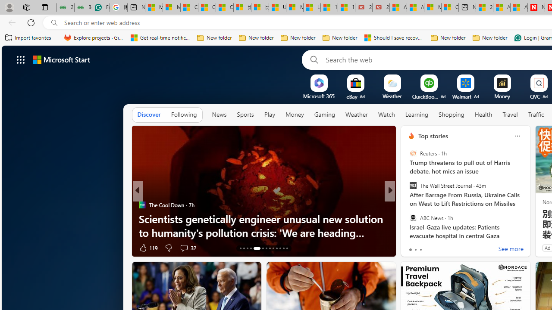 The image size is (552, 310). I want to click on 33 Like, so click(412, 247).